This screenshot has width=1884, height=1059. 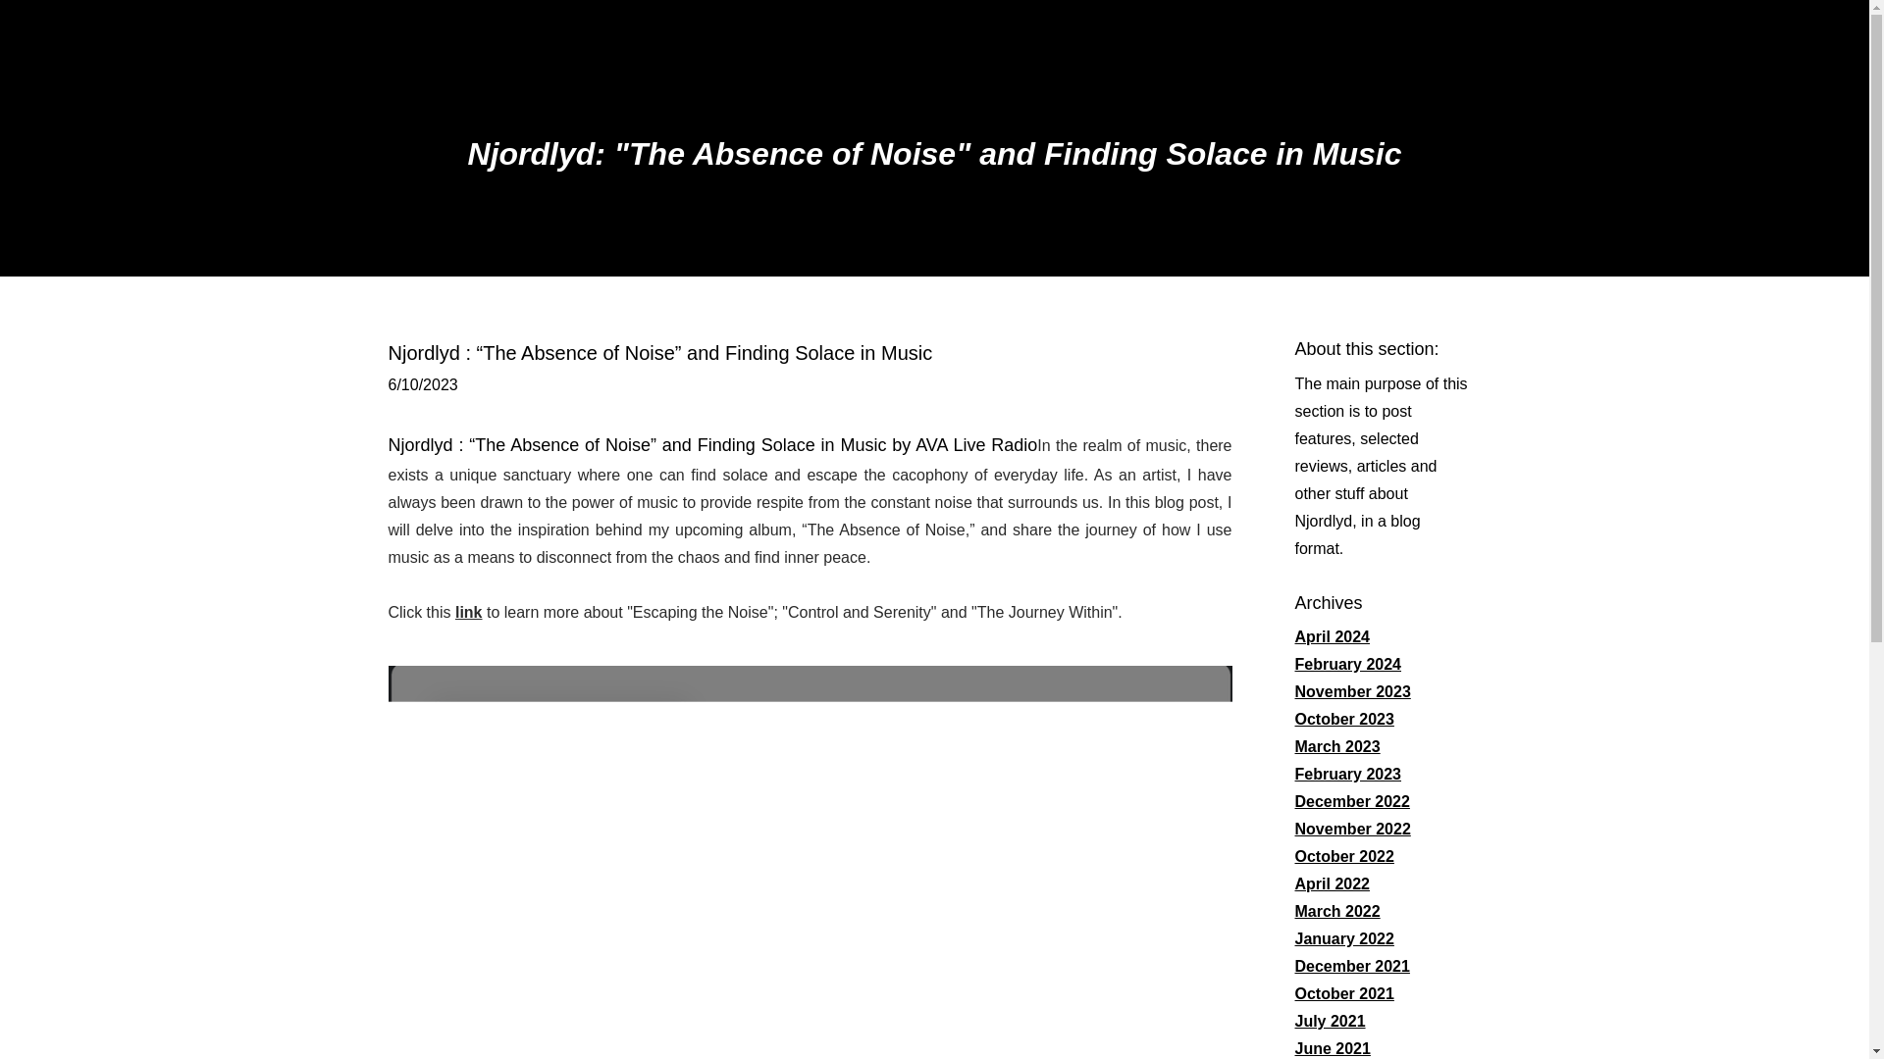 What do you see at coordinates (1333, 1047) in the screenshot?
I see `June 2021` at bounding box center [1333, 1047].